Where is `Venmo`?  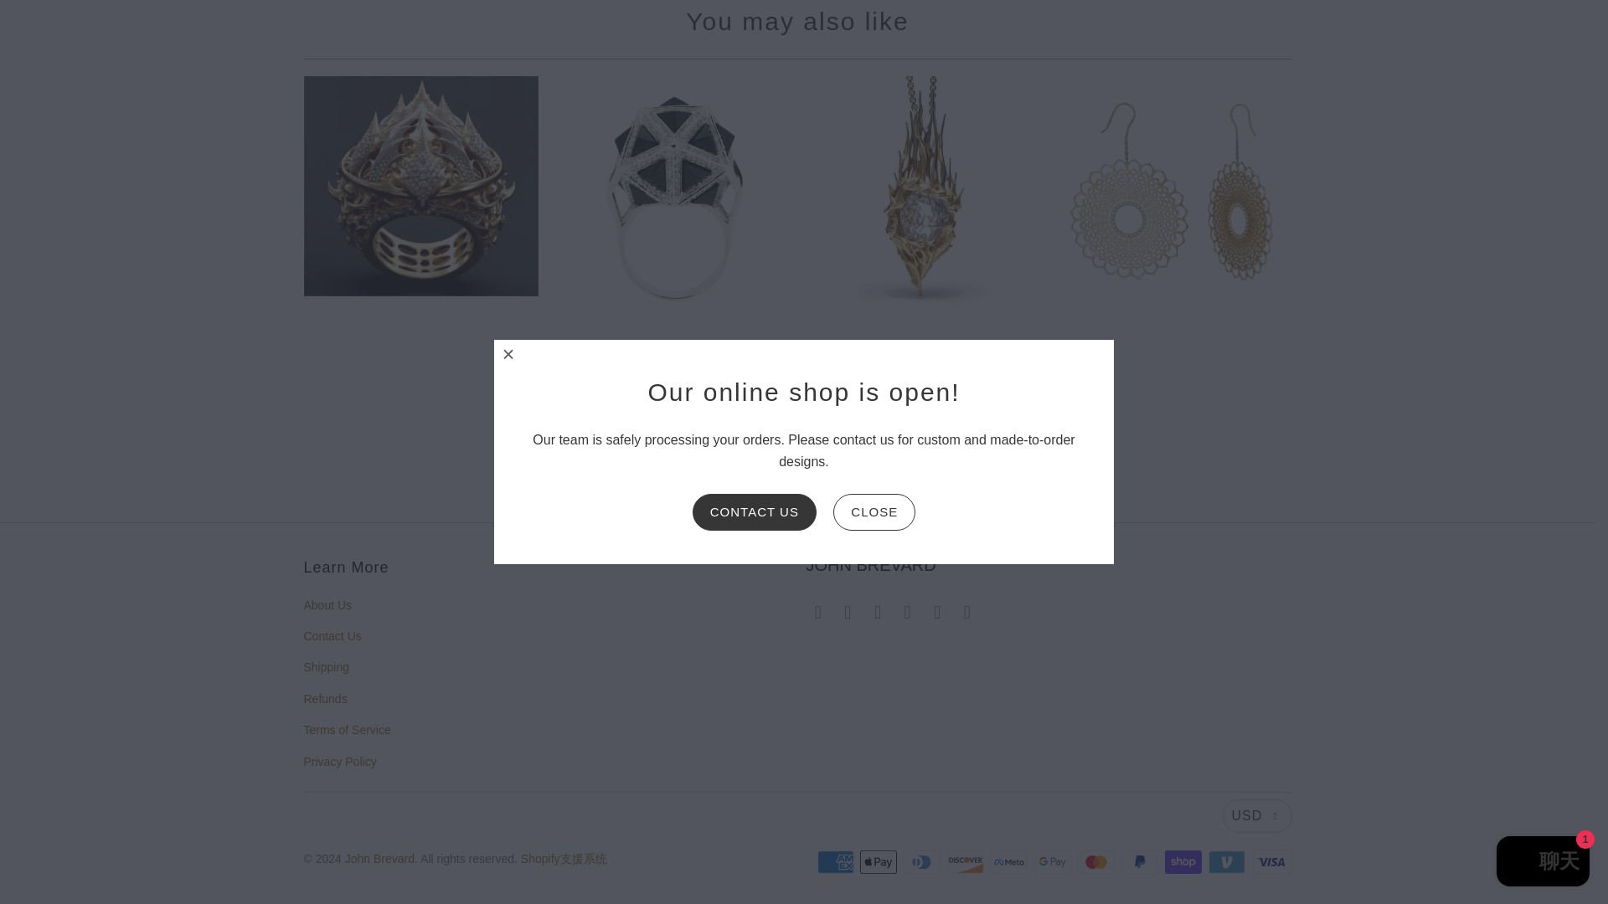 Venmo is located at coordinates (1229, 862).